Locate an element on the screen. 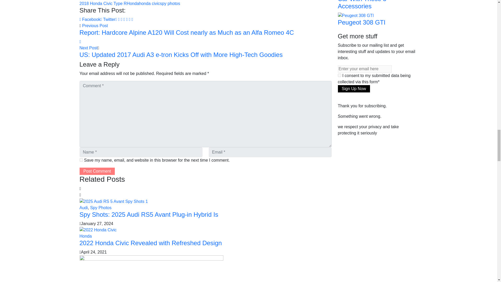 The height and width of the screenshot is (282, 501). Sign Up Now is located at coordinates (354, 89).